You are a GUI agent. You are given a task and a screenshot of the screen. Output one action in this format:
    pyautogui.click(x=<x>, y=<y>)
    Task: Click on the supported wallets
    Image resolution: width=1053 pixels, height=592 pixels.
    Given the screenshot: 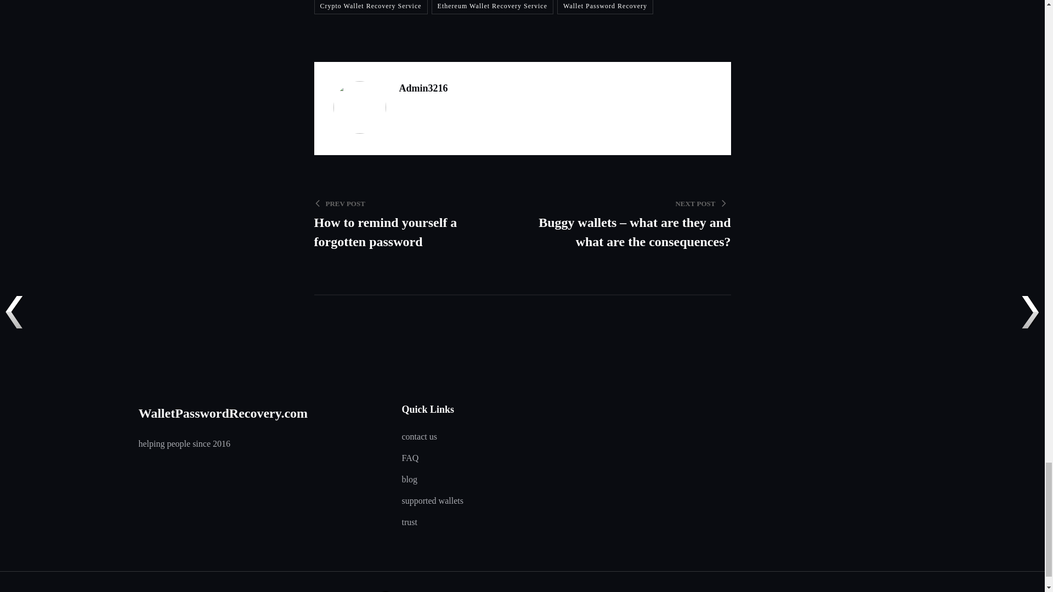 What is the action you would take?
    pyautogui.click(x=432, y=501)
    